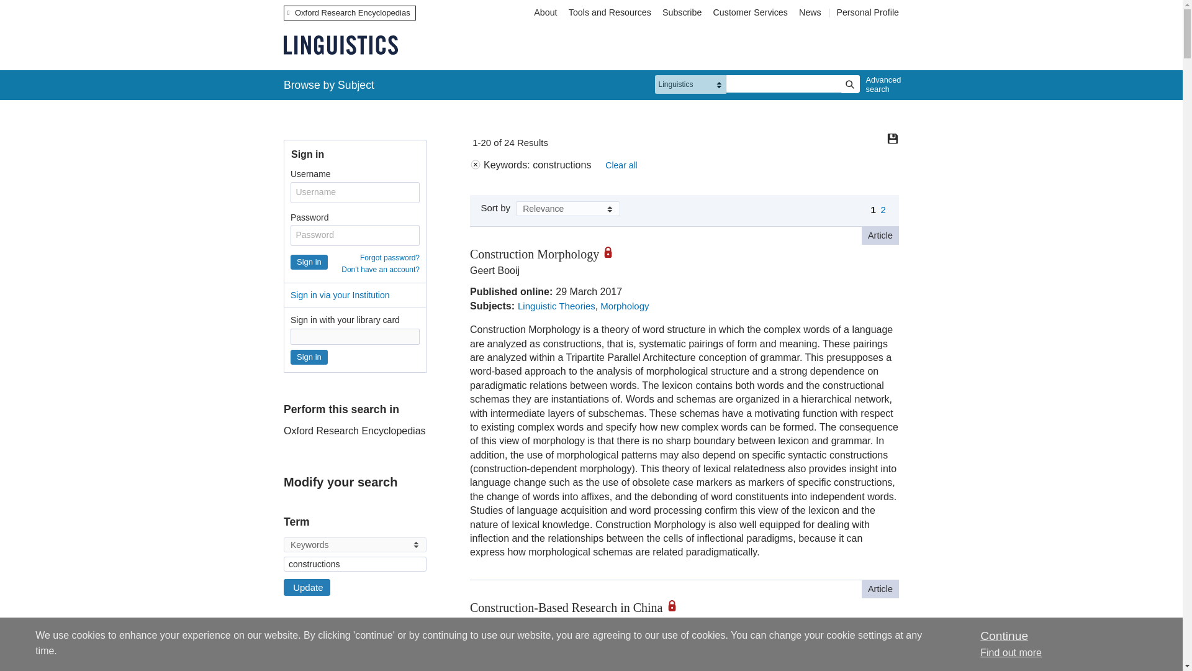 The height and width of the screenshot is (671, 1192). What do you see at coordinates (545, 12) in the screenshot?
I see `About` at bounding box center [545, 12].